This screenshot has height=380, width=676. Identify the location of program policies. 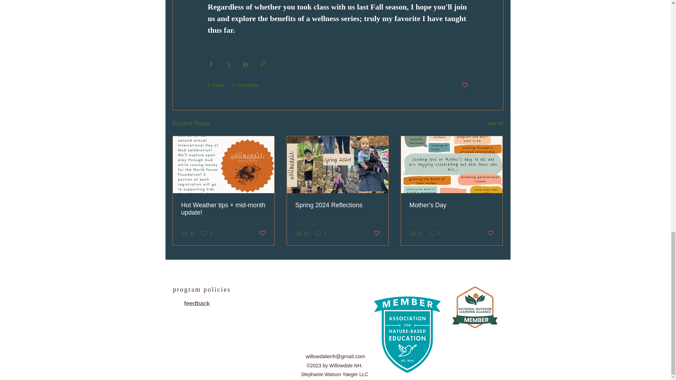
(202, 290).